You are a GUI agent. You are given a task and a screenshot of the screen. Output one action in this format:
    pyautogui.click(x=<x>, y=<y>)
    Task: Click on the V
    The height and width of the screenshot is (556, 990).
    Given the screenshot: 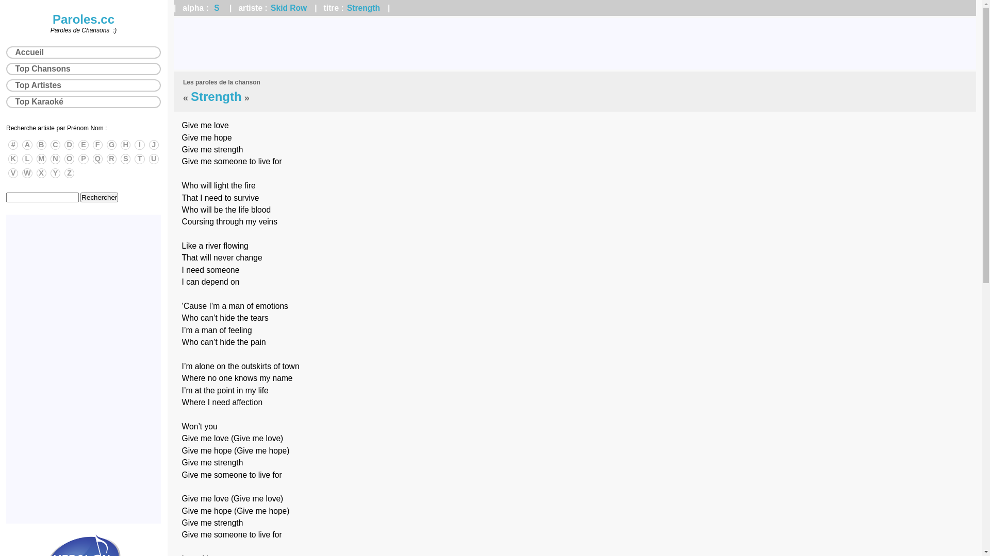 What is the action you would take?
    pyautogui.click(x=13, y=173)
    